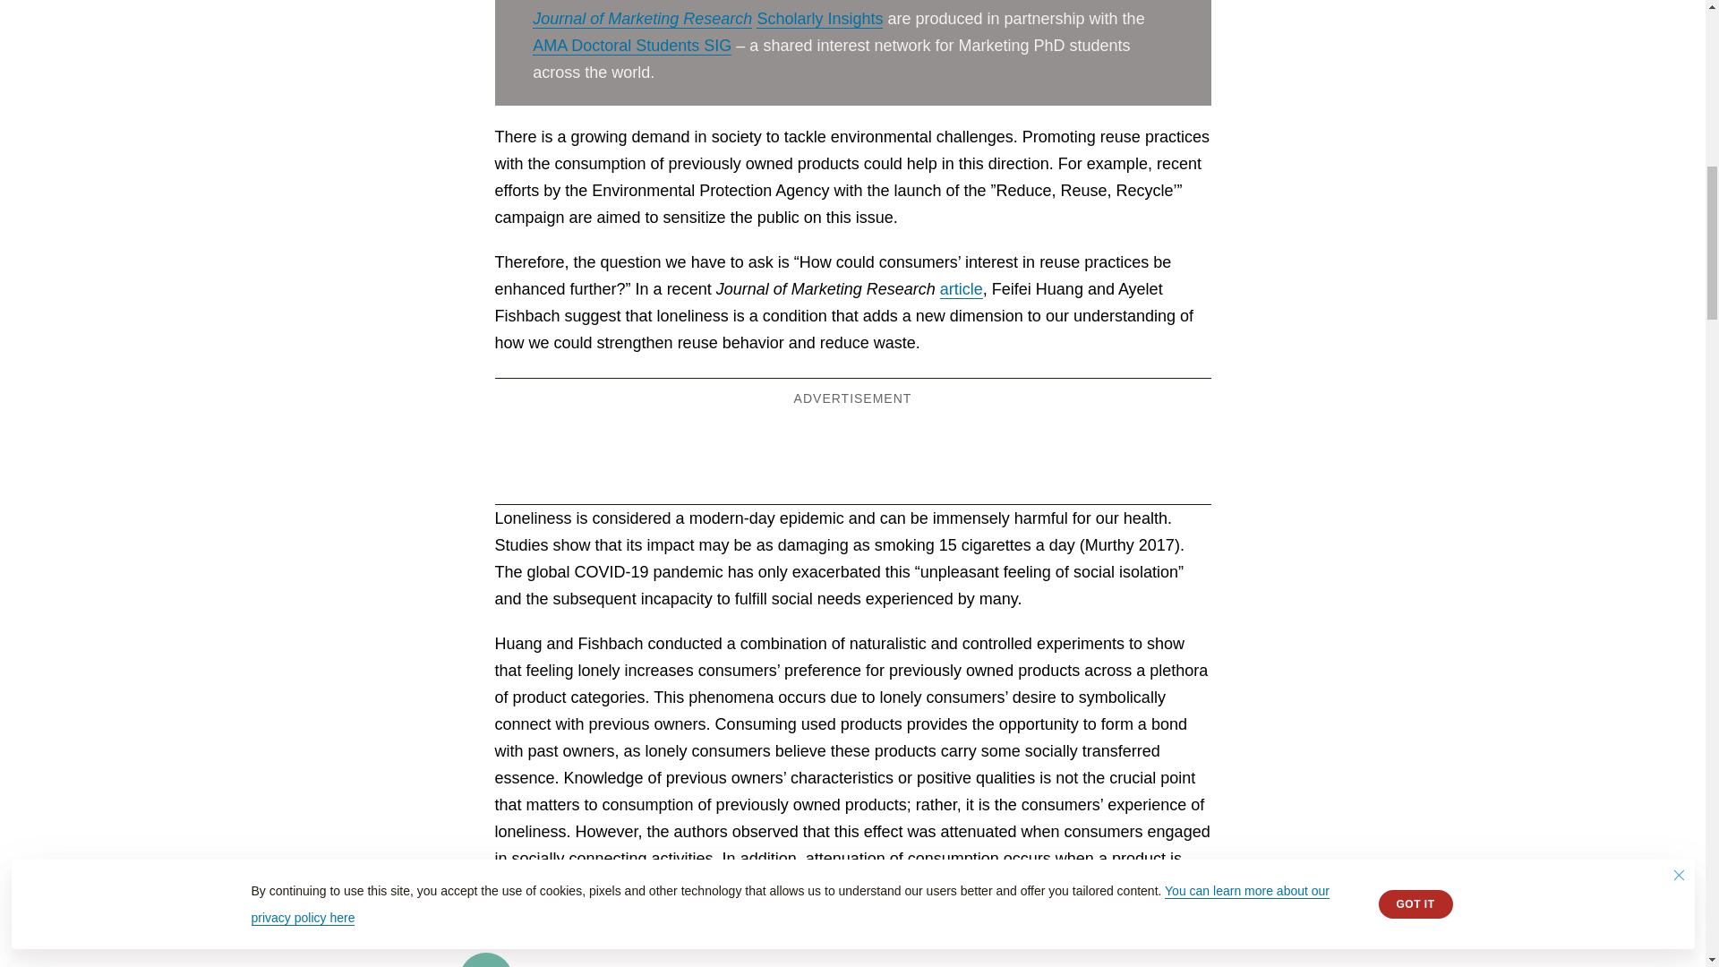 This screenshot has width=1719, height=967. Describe the element at coordinates (851, 449) in the screenshot. I see `3rd party ad content` at that location.